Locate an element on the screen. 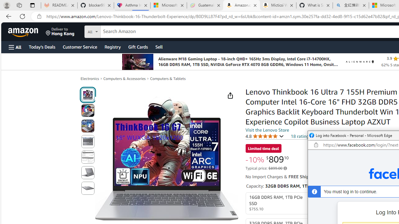  Amazon is located at coordinates (24, 32).